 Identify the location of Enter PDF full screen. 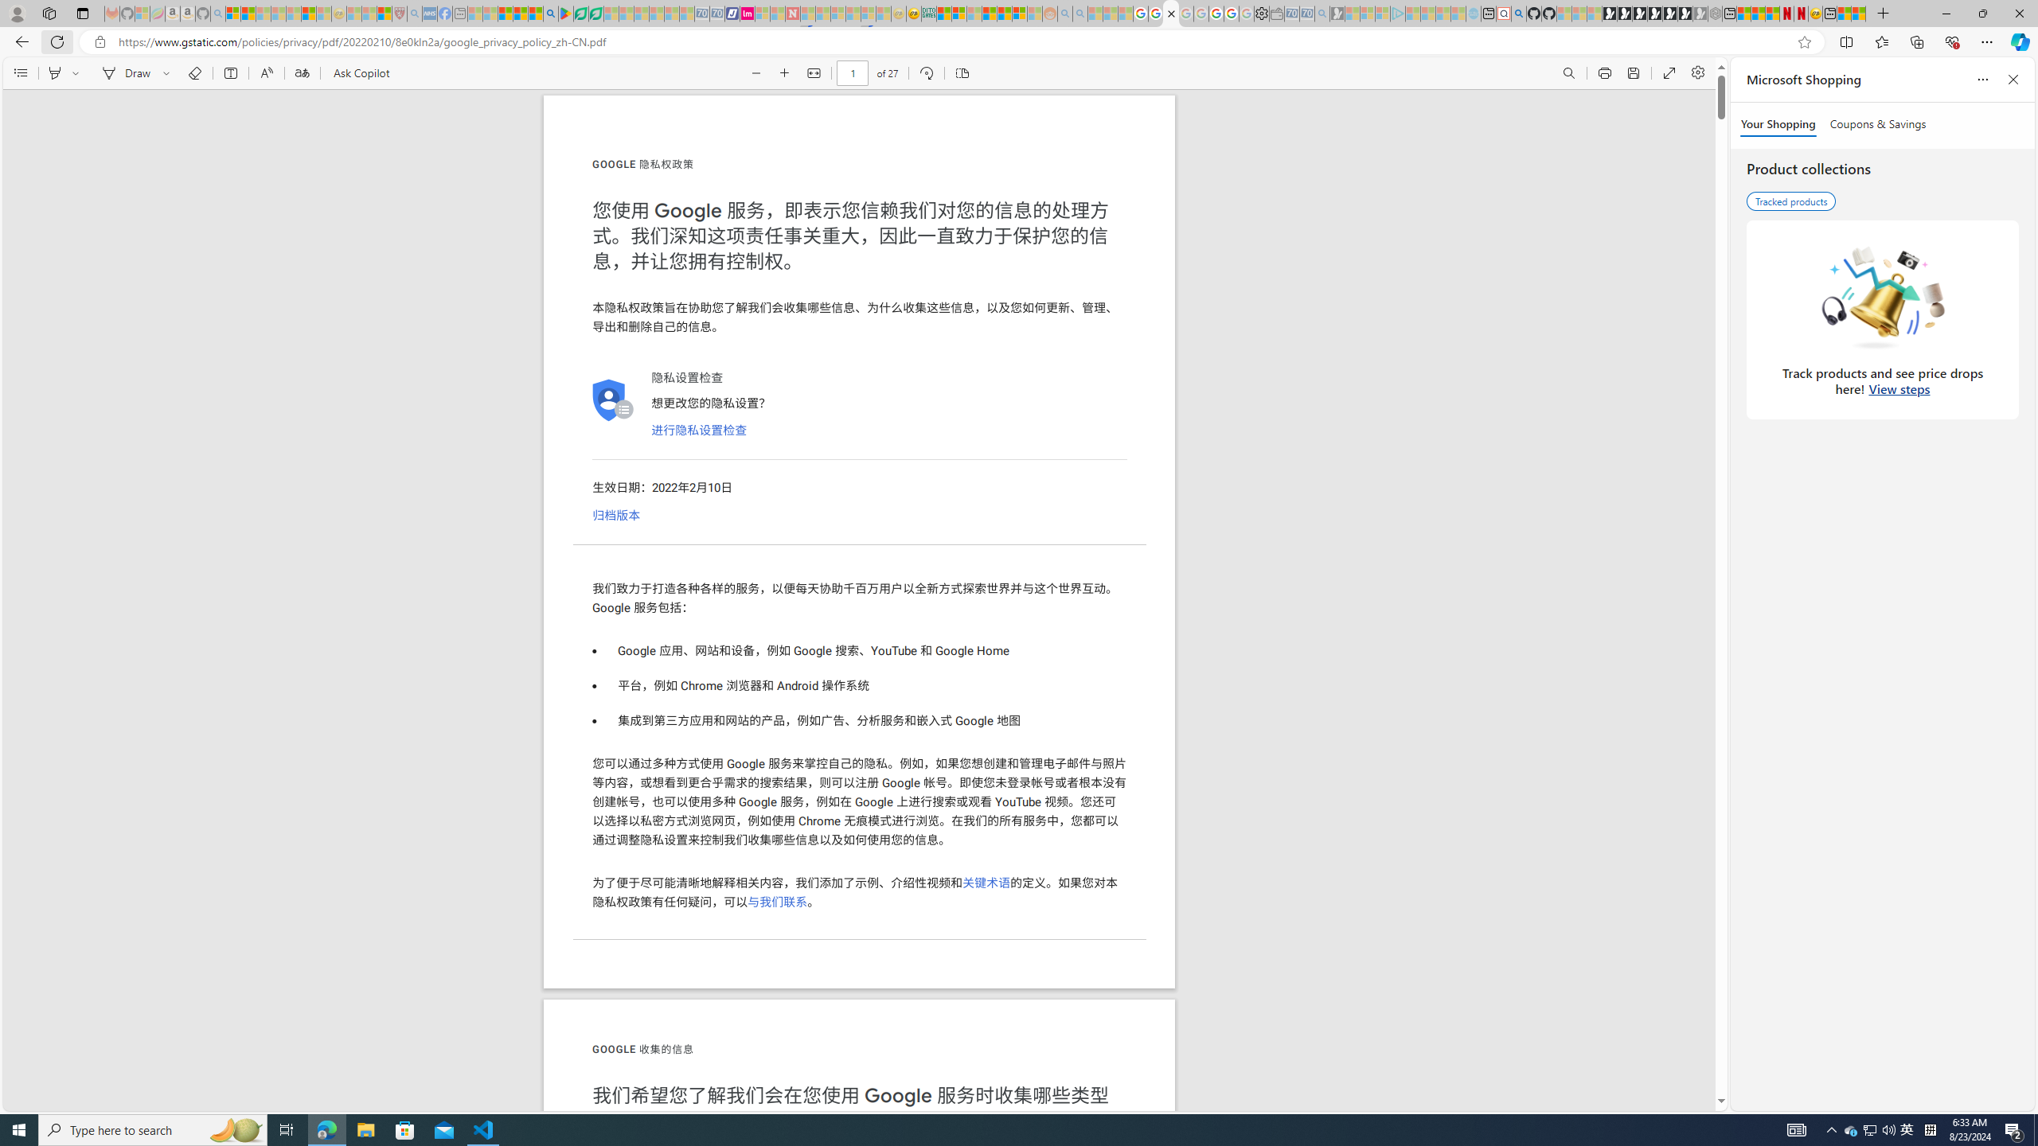
(1669, 73).